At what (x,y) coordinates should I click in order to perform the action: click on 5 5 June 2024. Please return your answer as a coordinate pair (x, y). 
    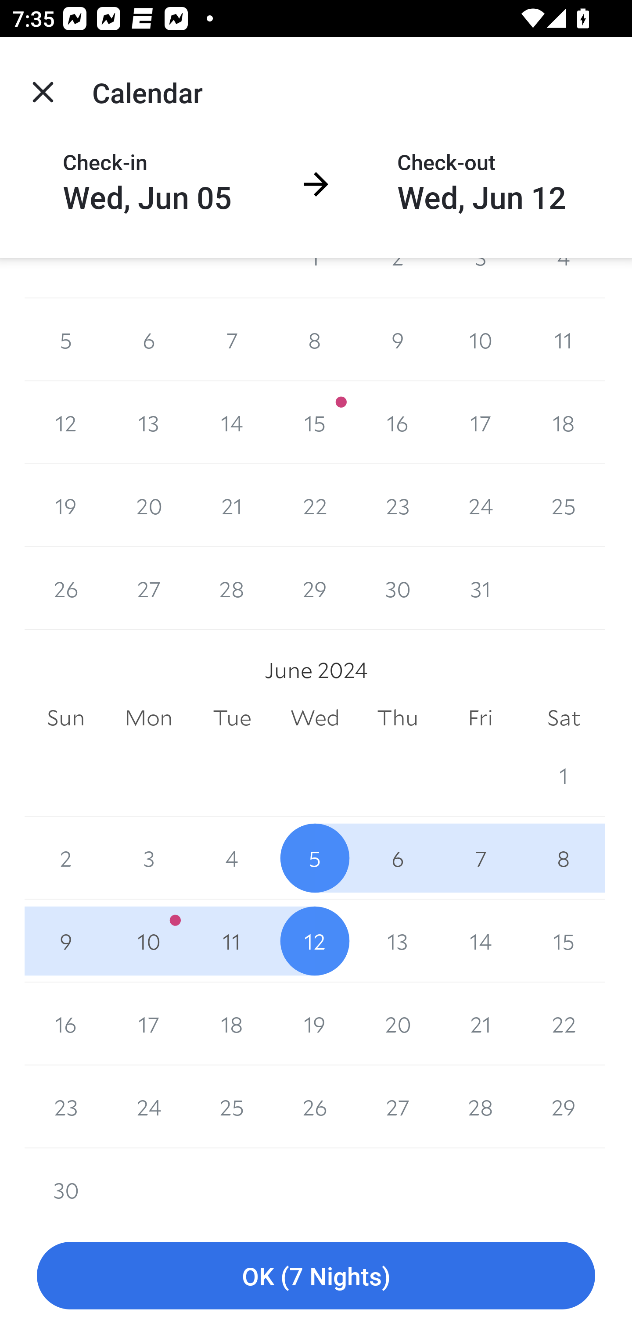
    Looking at the image, I should click on (315, 857).